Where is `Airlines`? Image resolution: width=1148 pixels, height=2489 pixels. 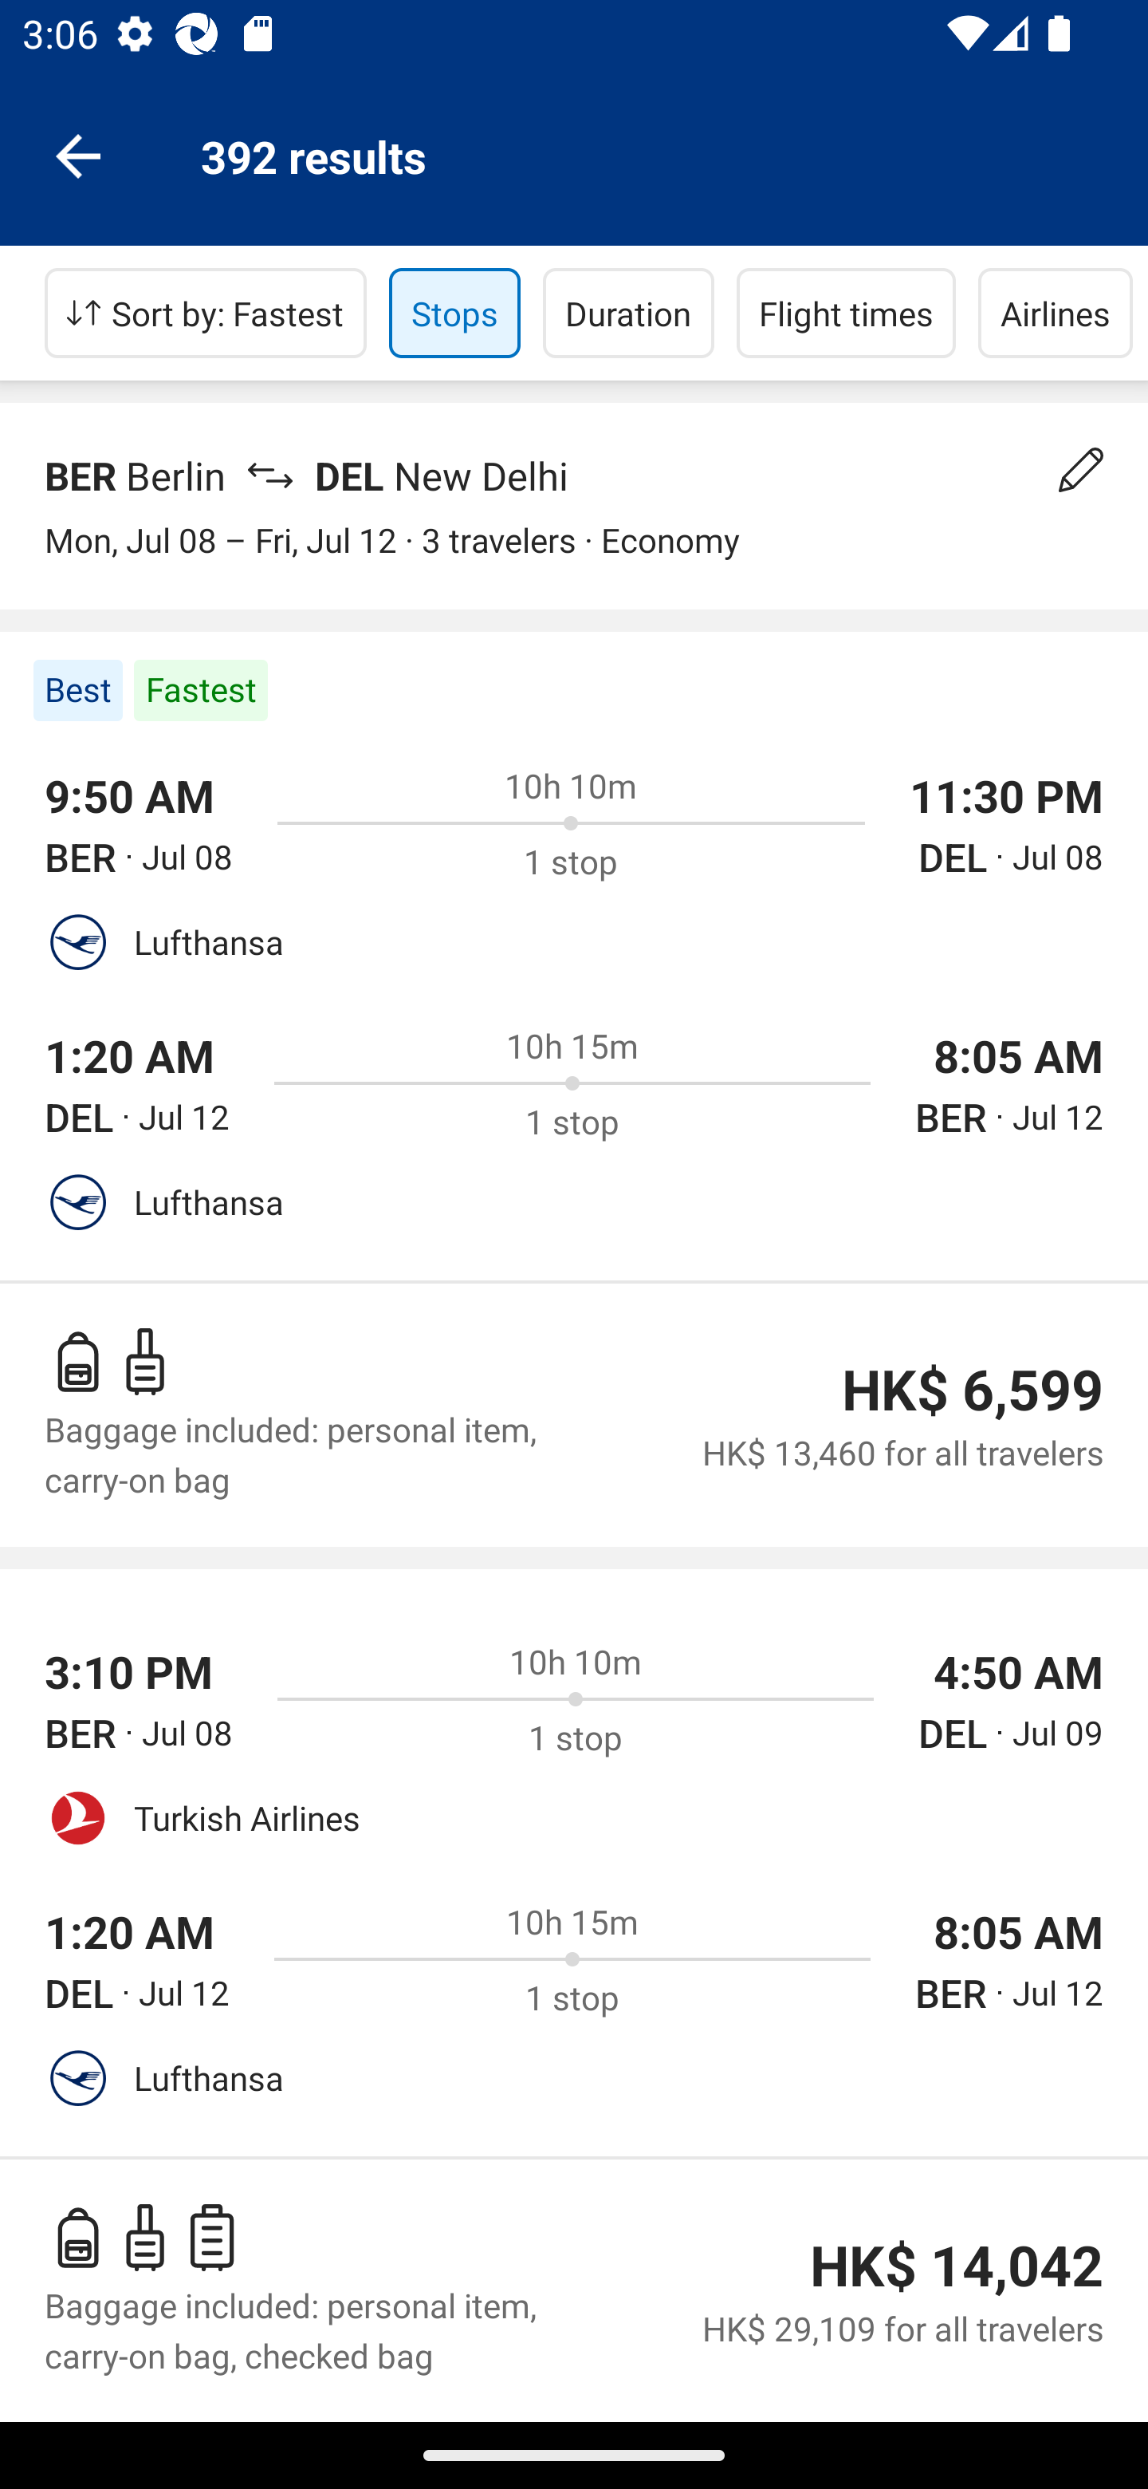
Airlines is located at coordinates (1056, 313).